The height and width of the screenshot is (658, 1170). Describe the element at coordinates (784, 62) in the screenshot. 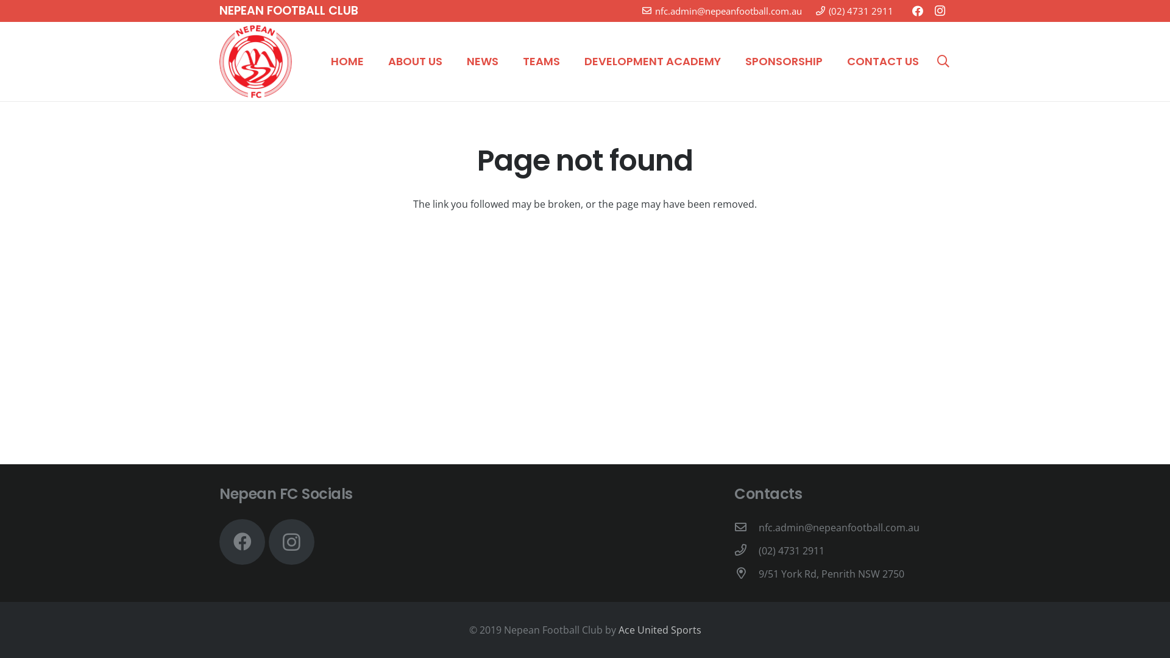

I see `SPONSORSHIP` at that location.